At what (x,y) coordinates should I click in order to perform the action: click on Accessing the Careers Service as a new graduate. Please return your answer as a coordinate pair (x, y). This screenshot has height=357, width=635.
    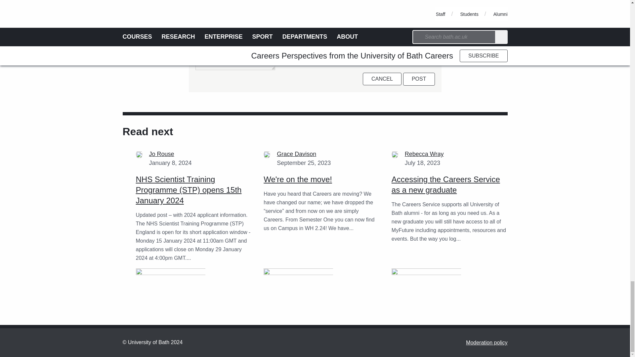
    Looking at the image, I should click on (426, 288).